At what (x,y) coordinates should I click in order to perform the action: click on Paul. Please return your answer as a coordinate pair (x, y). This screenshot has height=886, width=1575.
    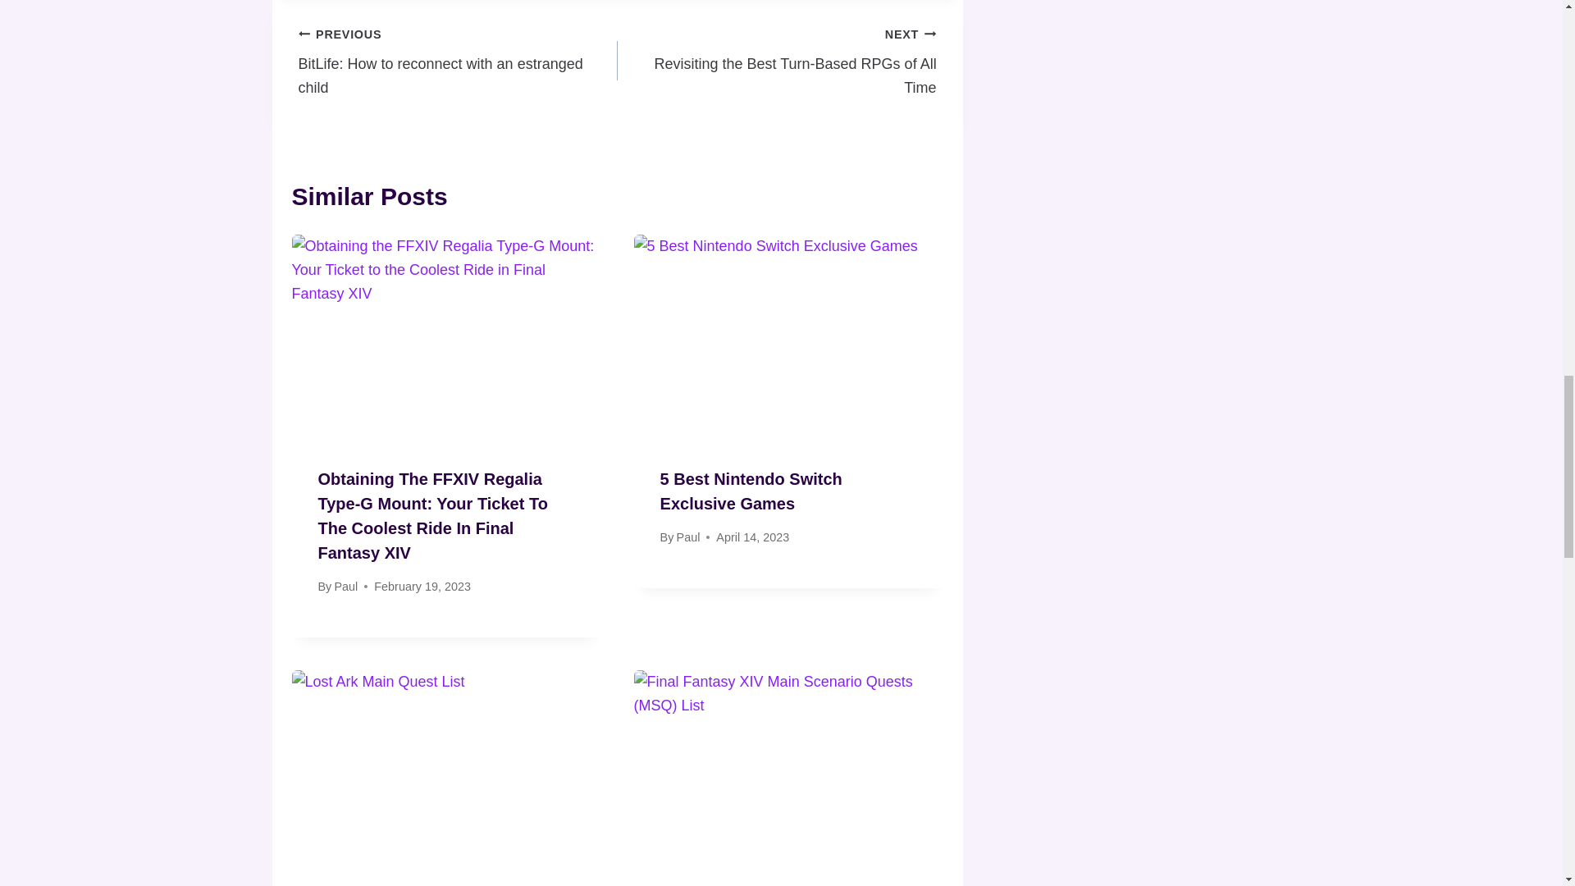
    Looking at the image, I should click on (689, 537).